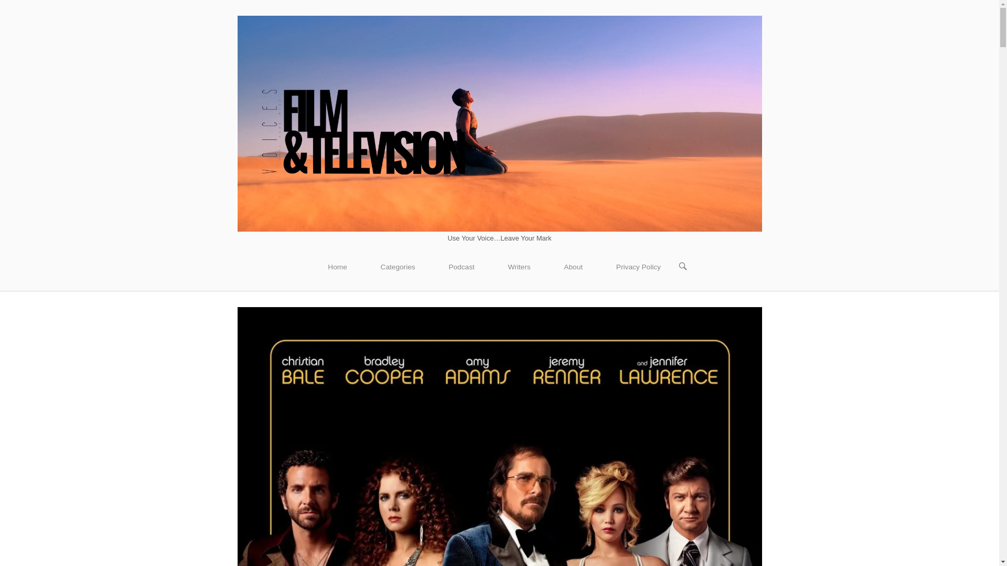 The height and width of the screenshot is (566, 1007). Describe the element at coordinates (573, 267) in the screenshot. I see `About` at that location.